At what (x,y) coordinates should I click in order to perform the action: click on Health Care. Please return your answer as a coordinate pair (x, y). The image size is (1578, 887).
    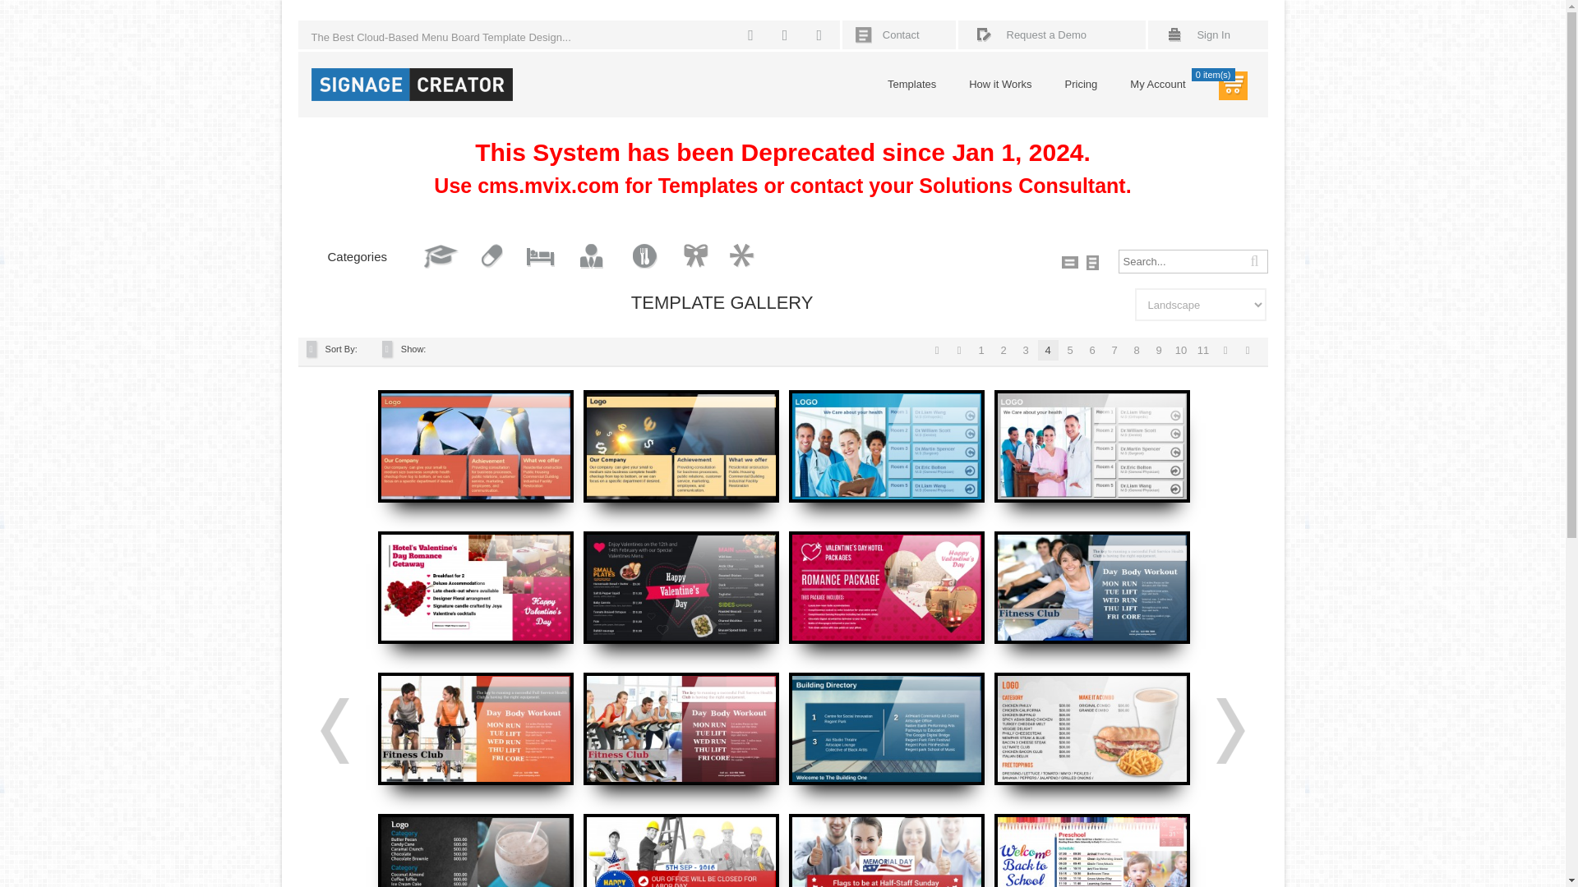
    Looking at the image, I should click on (491, 256).